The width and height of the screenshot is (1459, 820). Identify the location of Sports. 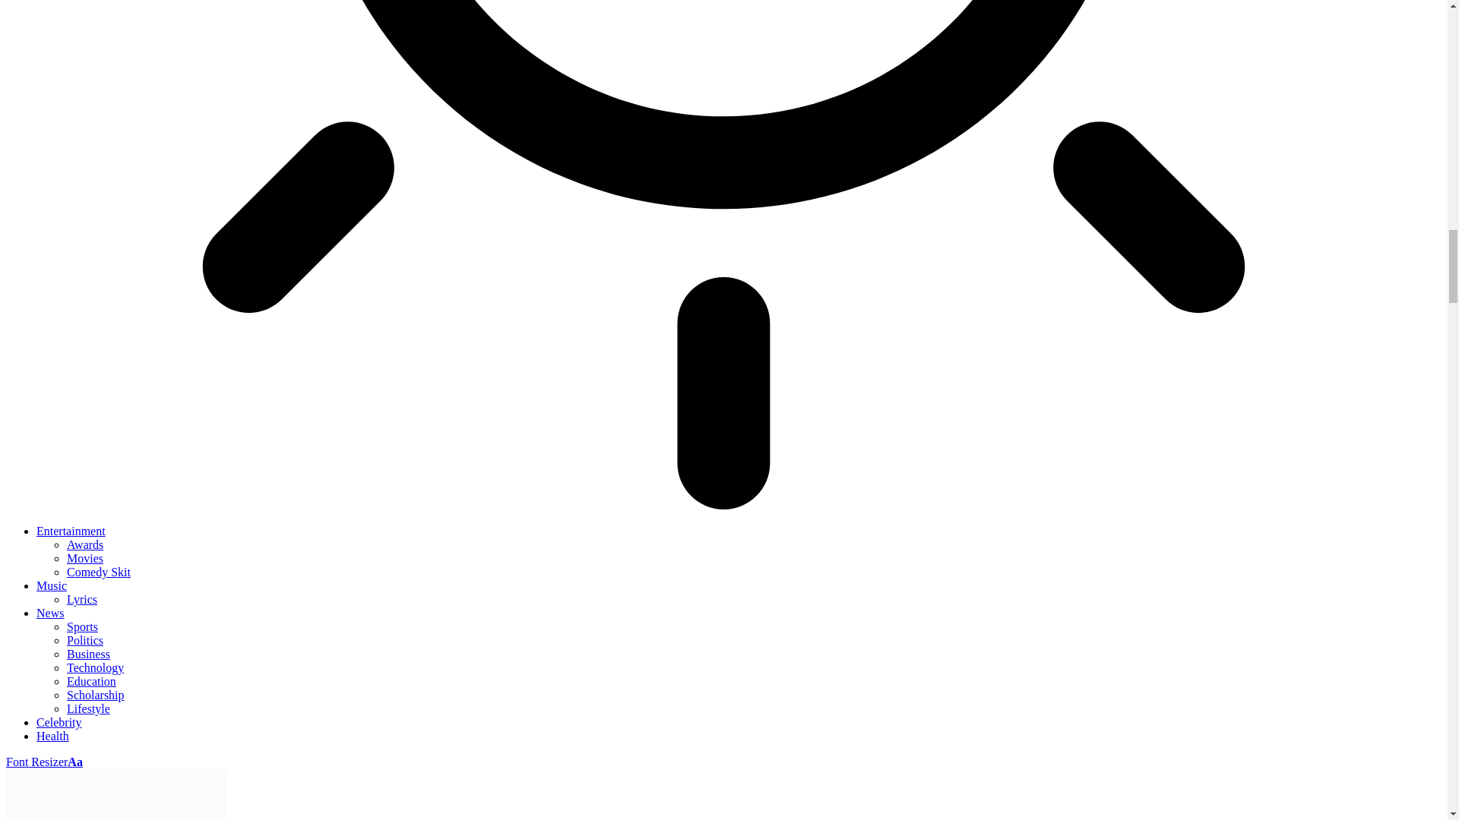
(82, 626).